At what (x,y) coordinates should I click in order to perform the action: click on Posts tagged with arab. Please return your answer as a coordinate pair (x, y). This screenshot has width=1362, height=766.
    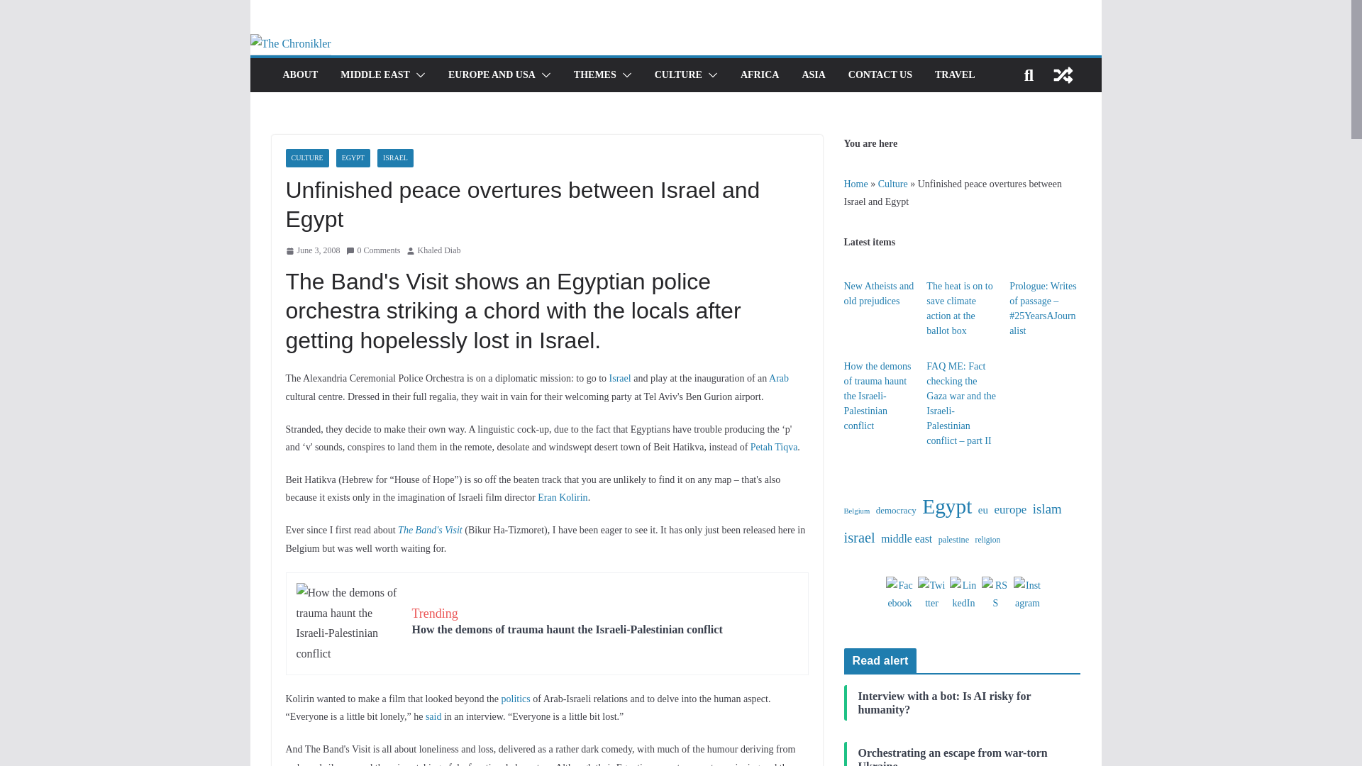
    Looking at the image, I should click on (779, 378).